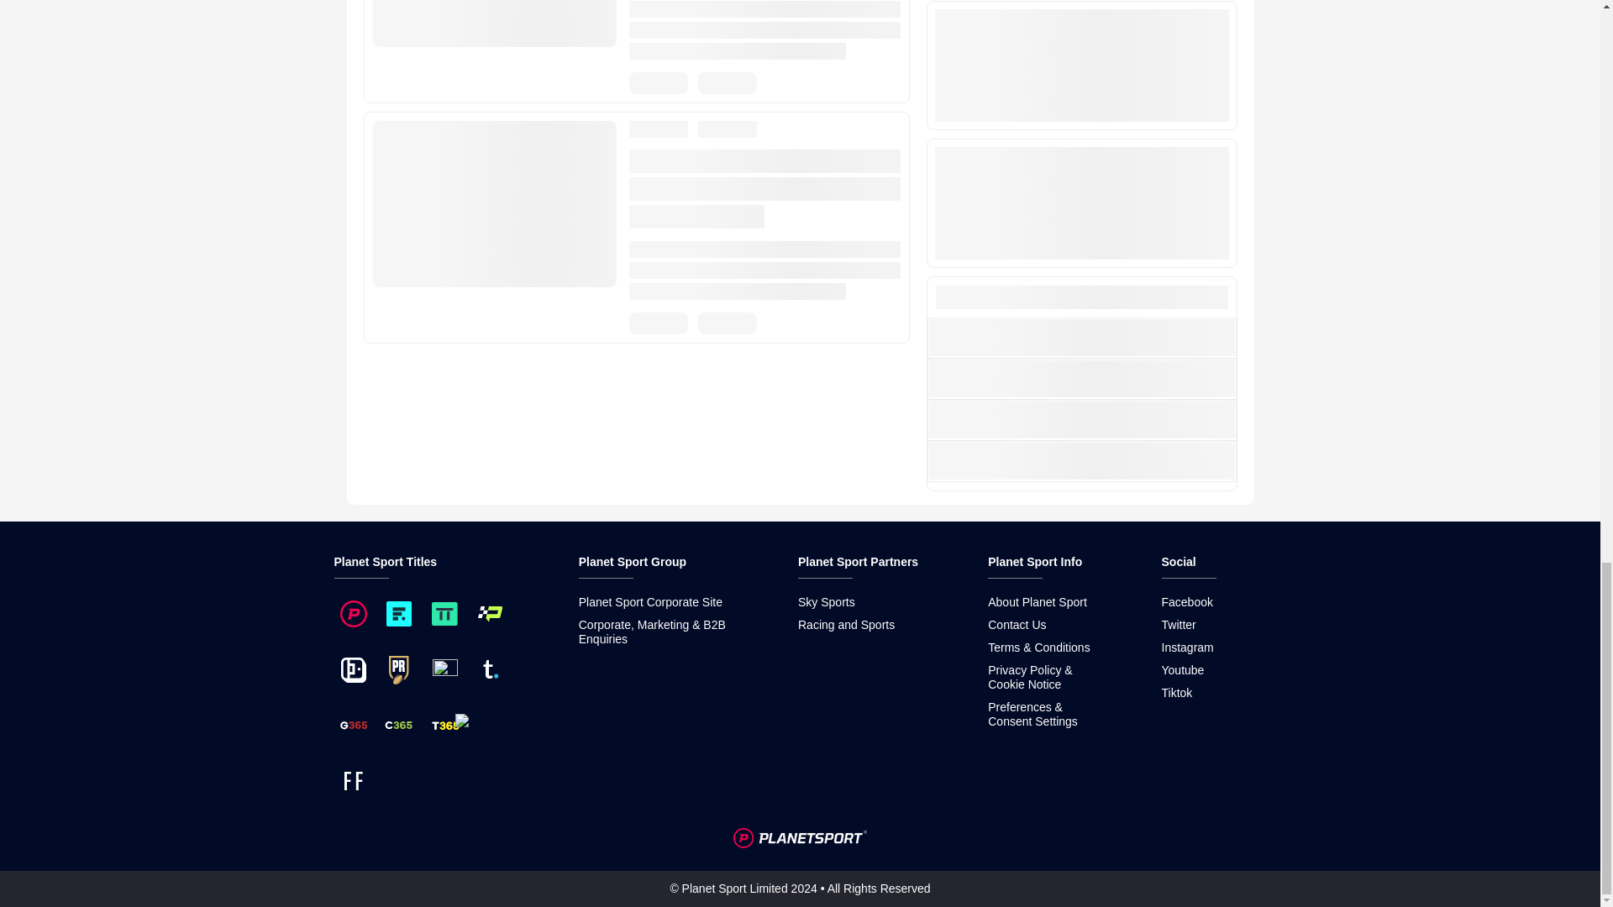 Image resolution: width=1613 pixels, height=907 pixels. Describe the element at coordinates (1037, 601) in the screenshot. I see `About Planet Sport` at that location.